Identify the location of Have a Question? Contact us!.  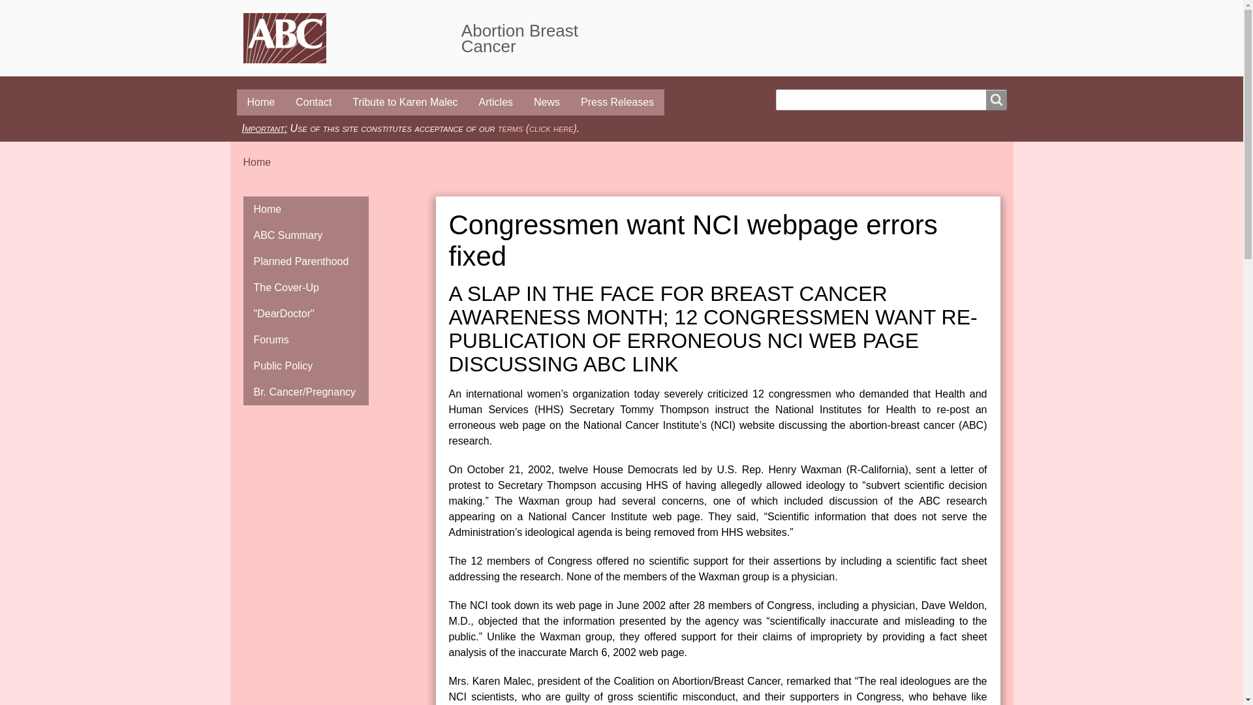
(313, 102).